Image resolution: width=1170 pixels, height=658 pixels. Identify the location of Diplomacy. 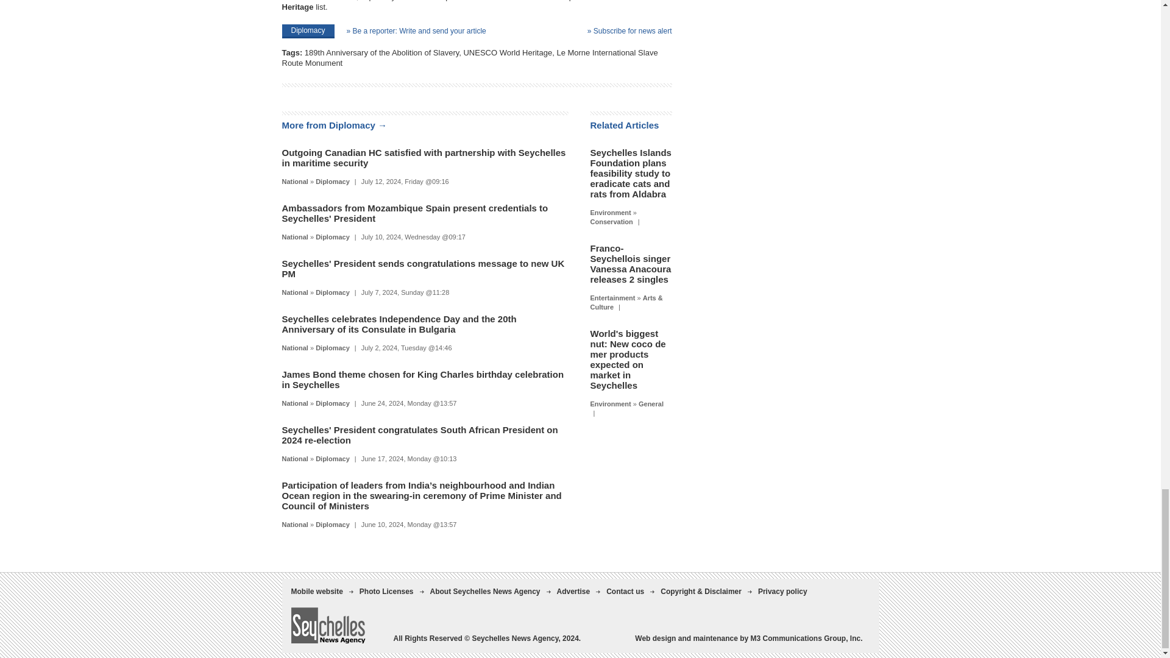
(333, 181).